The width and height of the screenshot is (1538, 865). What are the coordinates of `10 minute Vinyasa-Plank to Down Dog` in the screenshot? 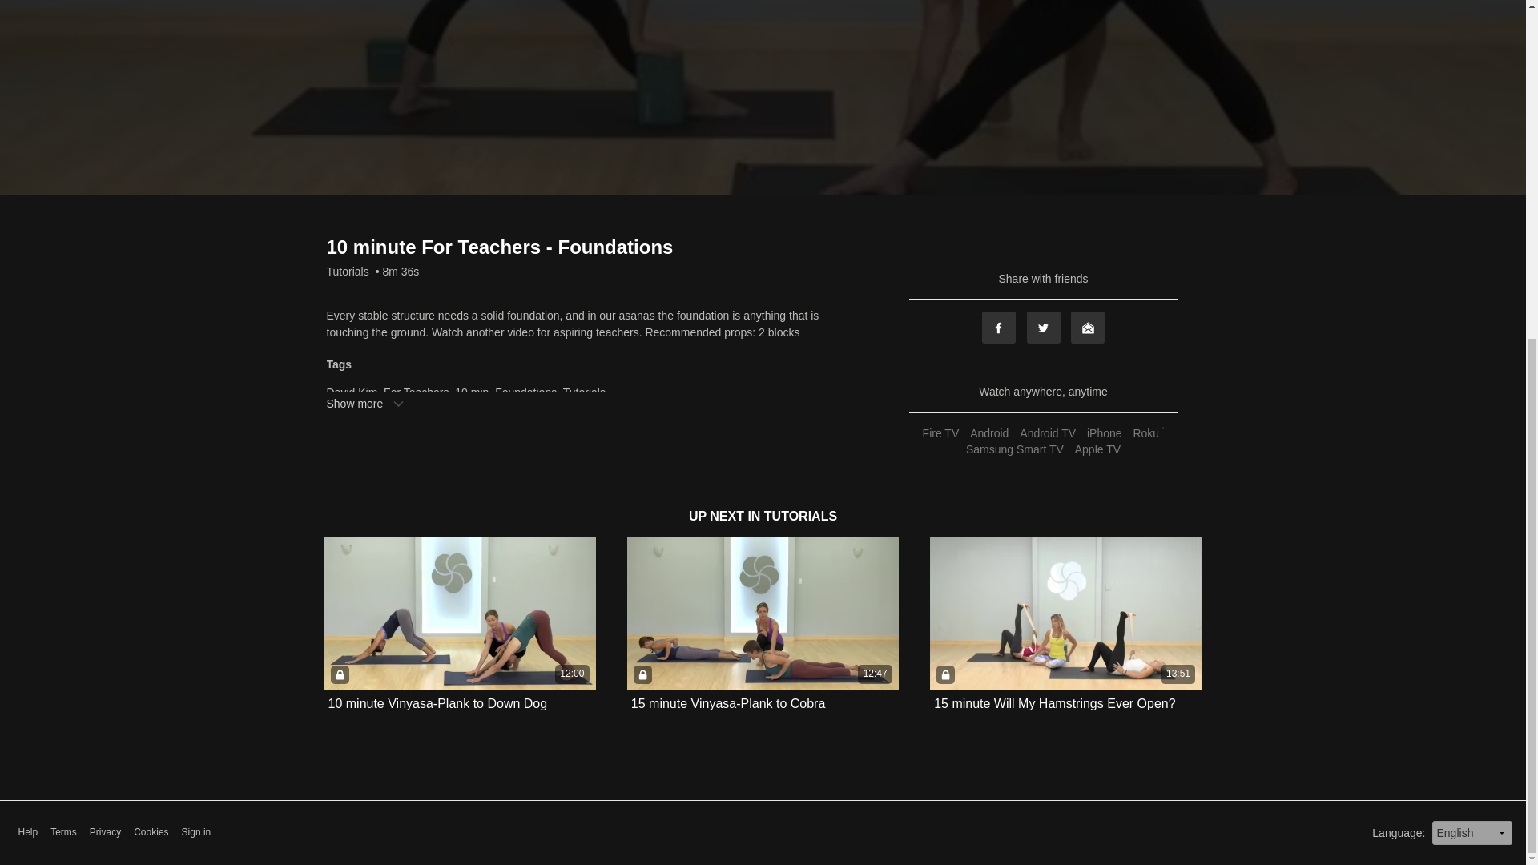 It's located at (437, 703).